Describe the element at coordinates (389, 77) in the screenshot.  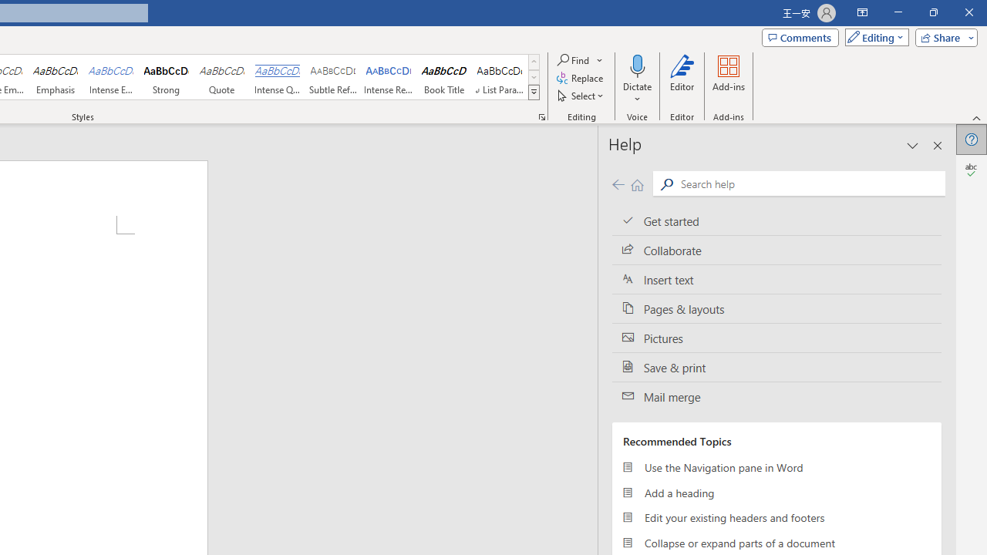
I see `Intense Reference` at that location.